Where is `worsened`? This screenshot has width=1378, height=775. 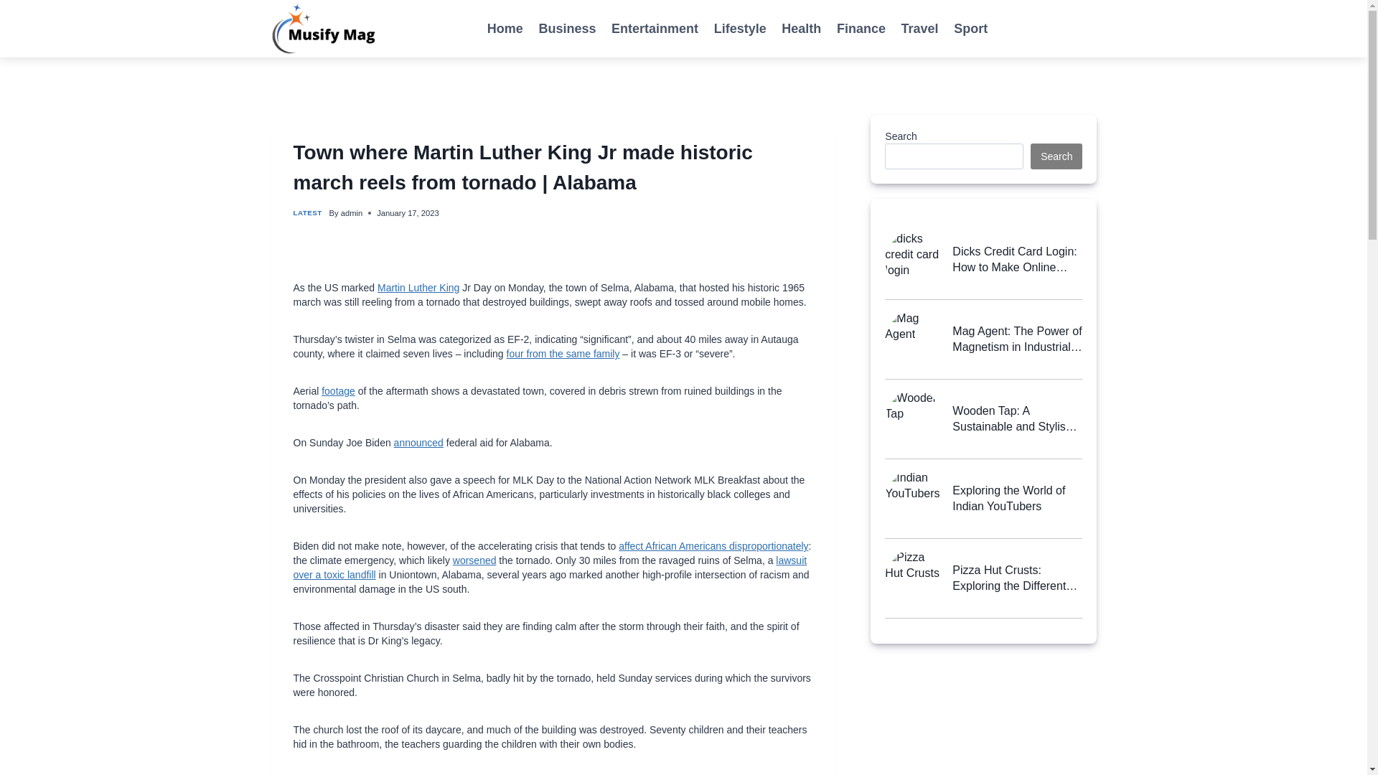 worsened is located at coordinates (474, 560).